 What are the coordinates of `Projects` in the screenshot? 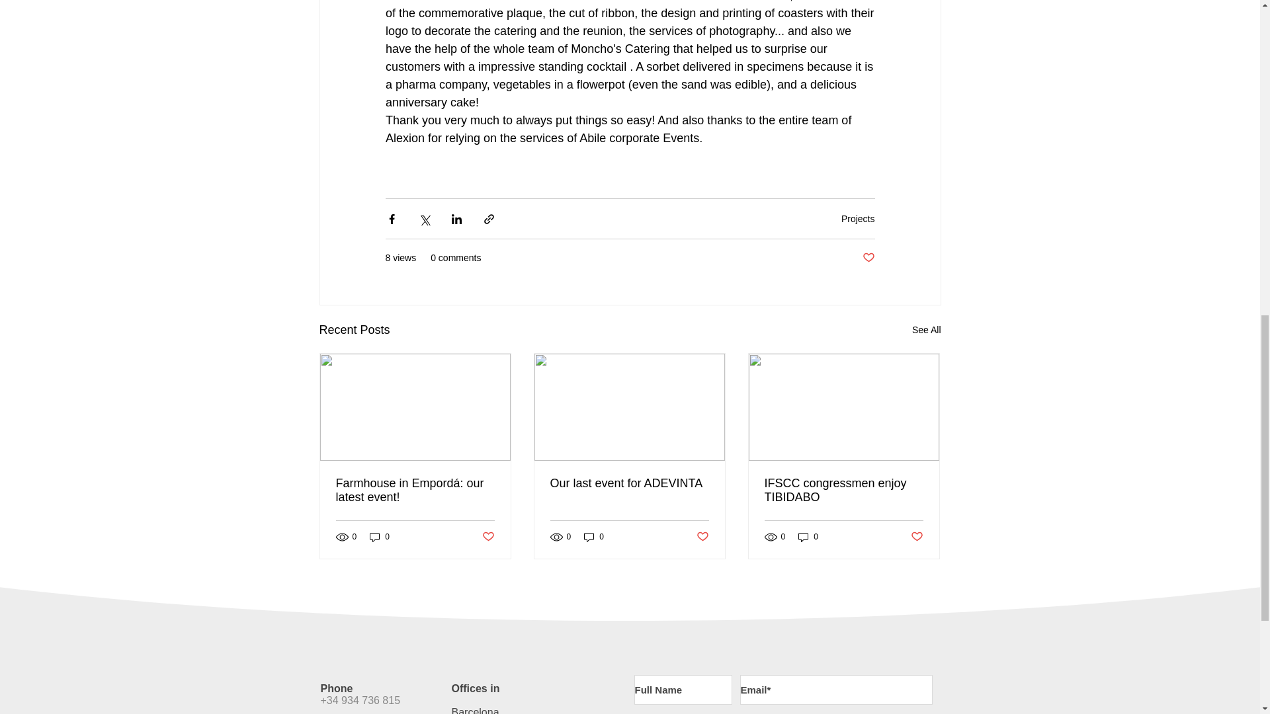 It's located at (857, 218).